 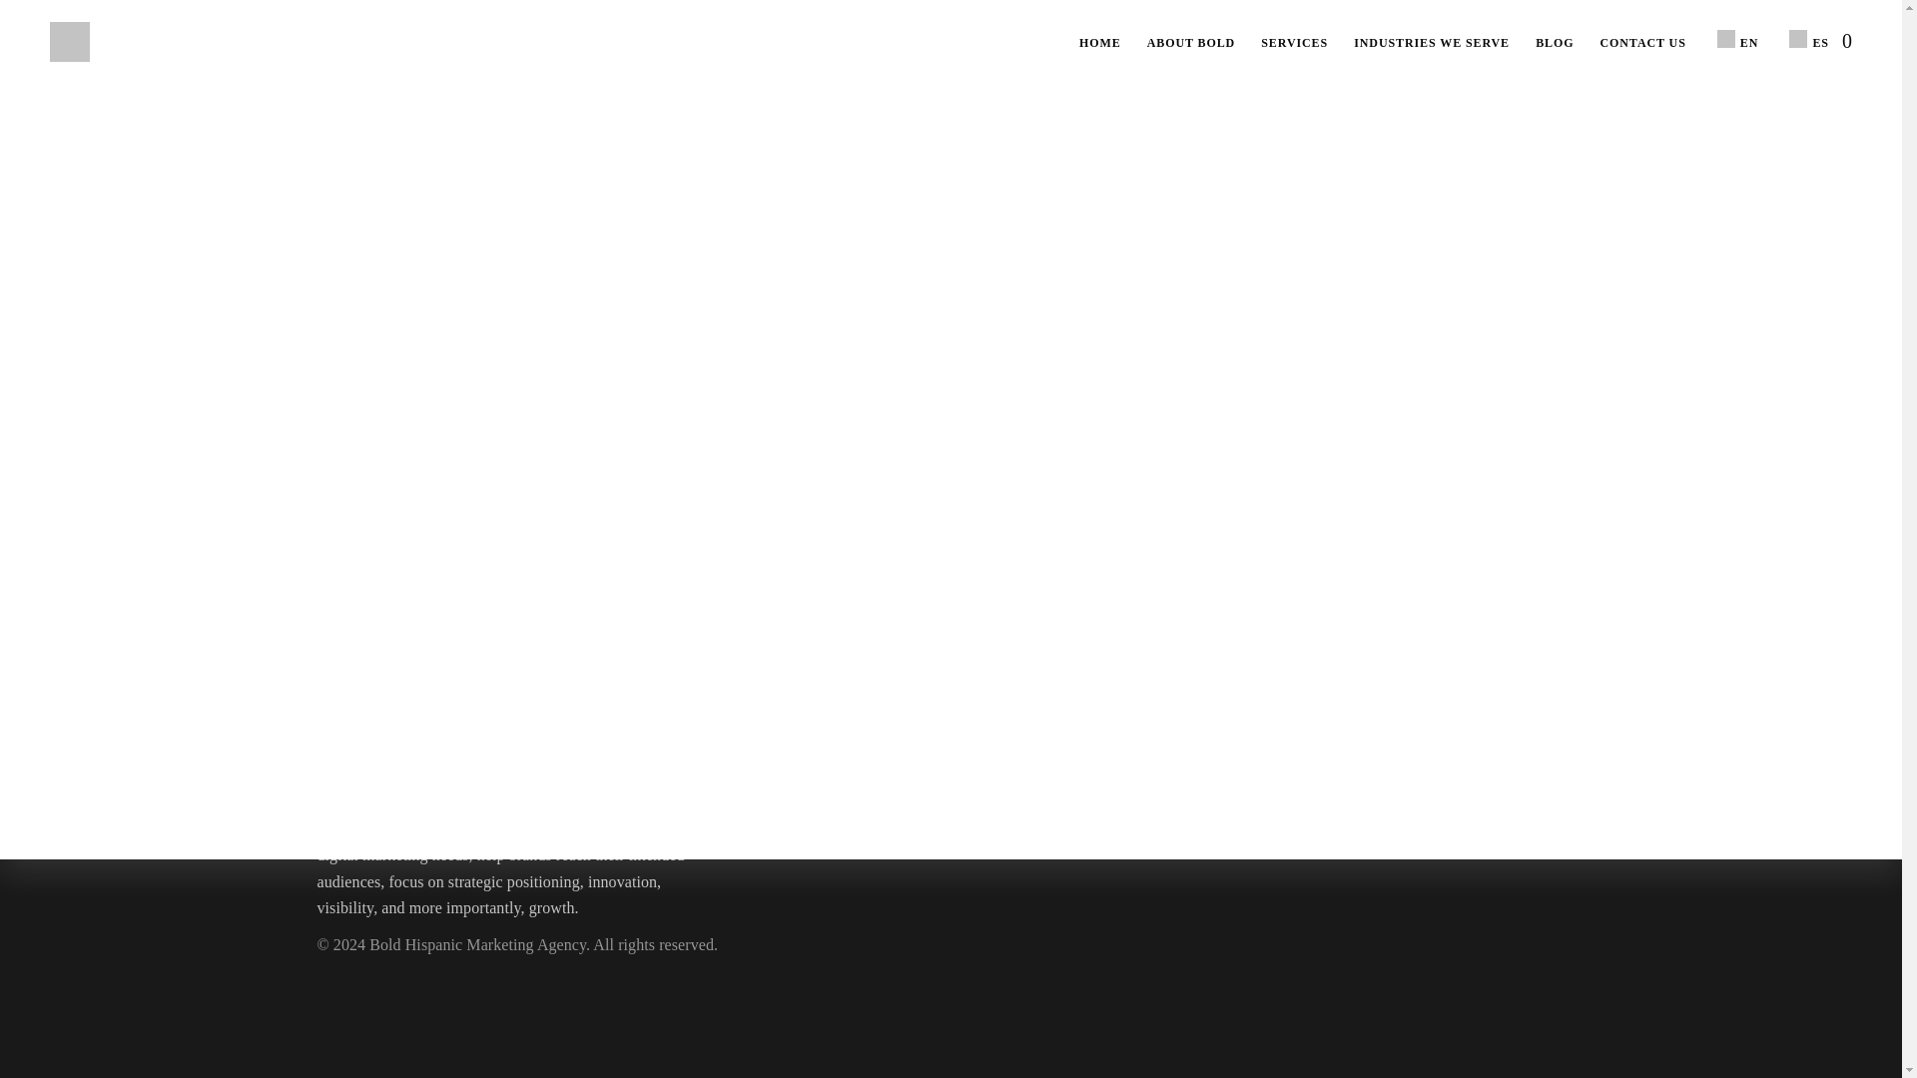 What do you see at coordinates (1190, 43) in the screenshot?
I see `ABOUT BOLD` at bounding box center [1190, 43].